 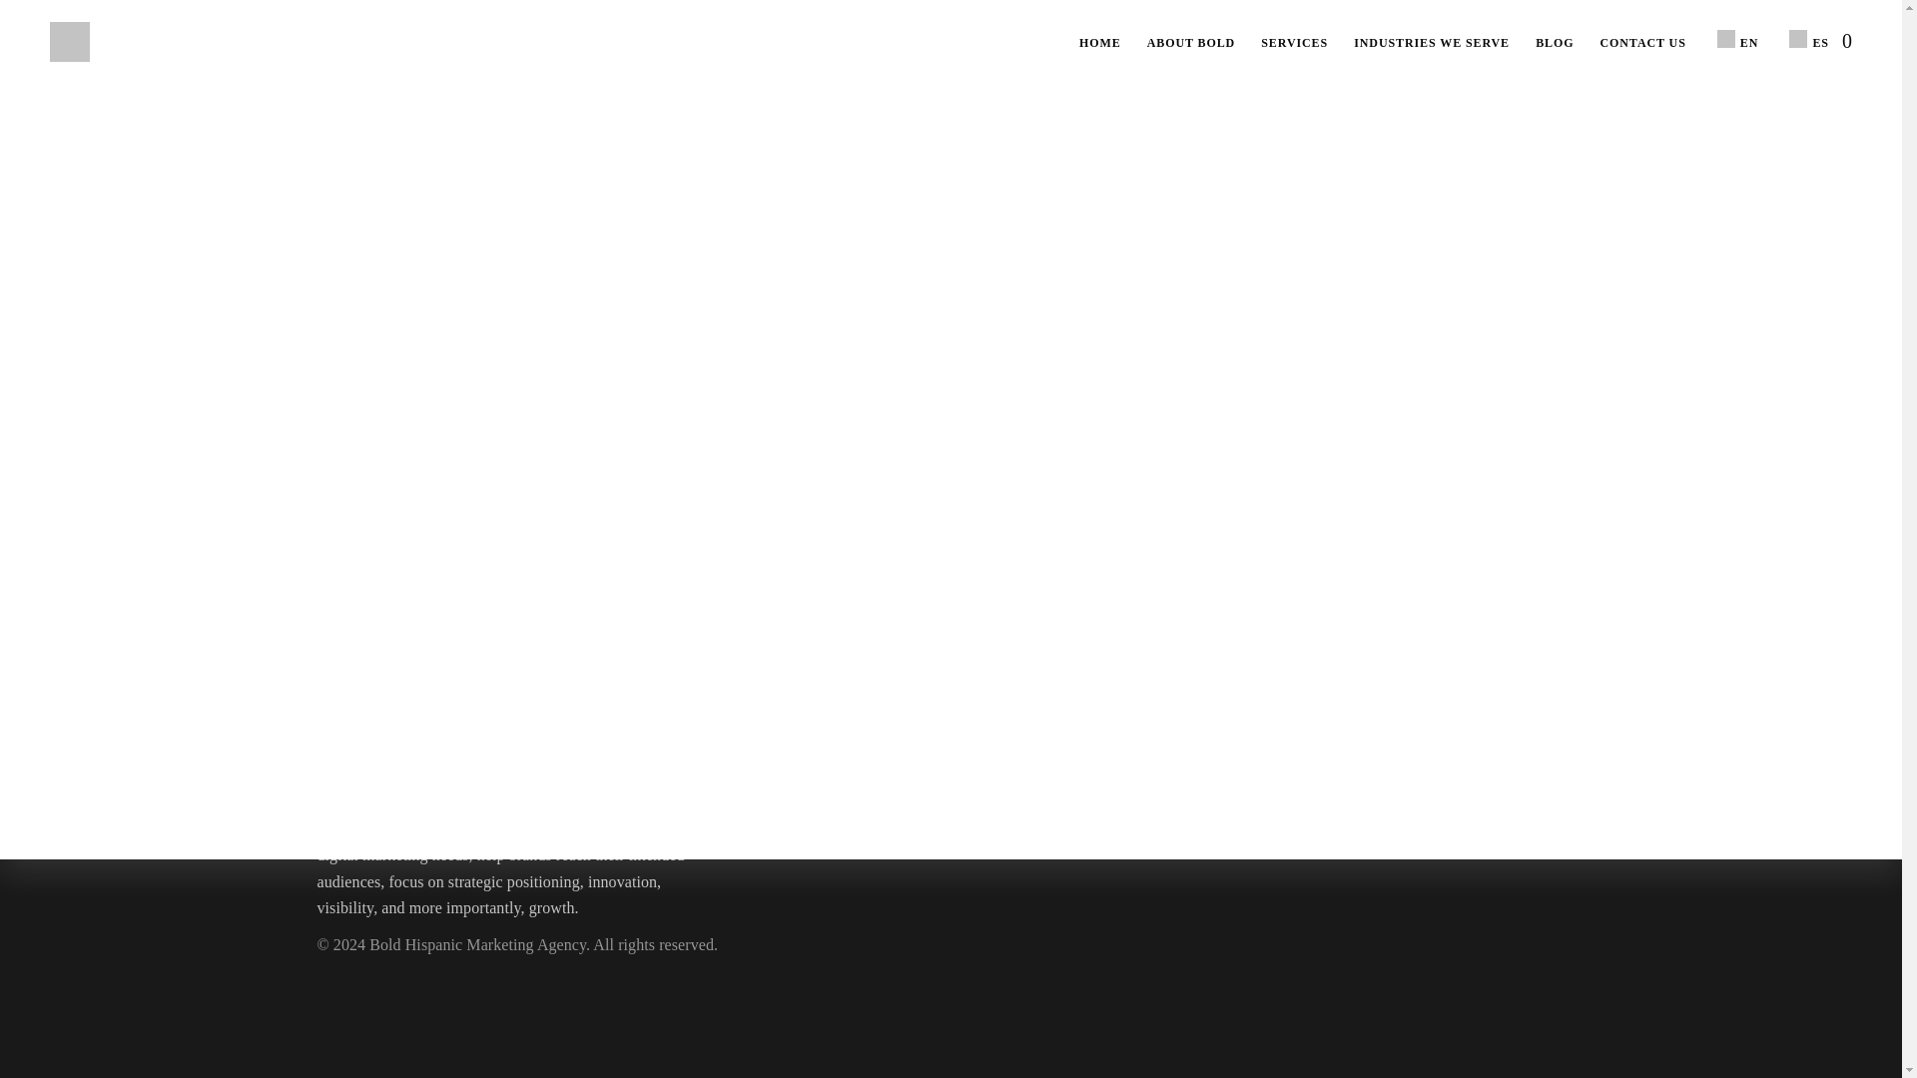 What do you see at coordinates (1190, 43) in the screenshot?
I see `ABOUT BOLD` at bounding box center [1190, 43].